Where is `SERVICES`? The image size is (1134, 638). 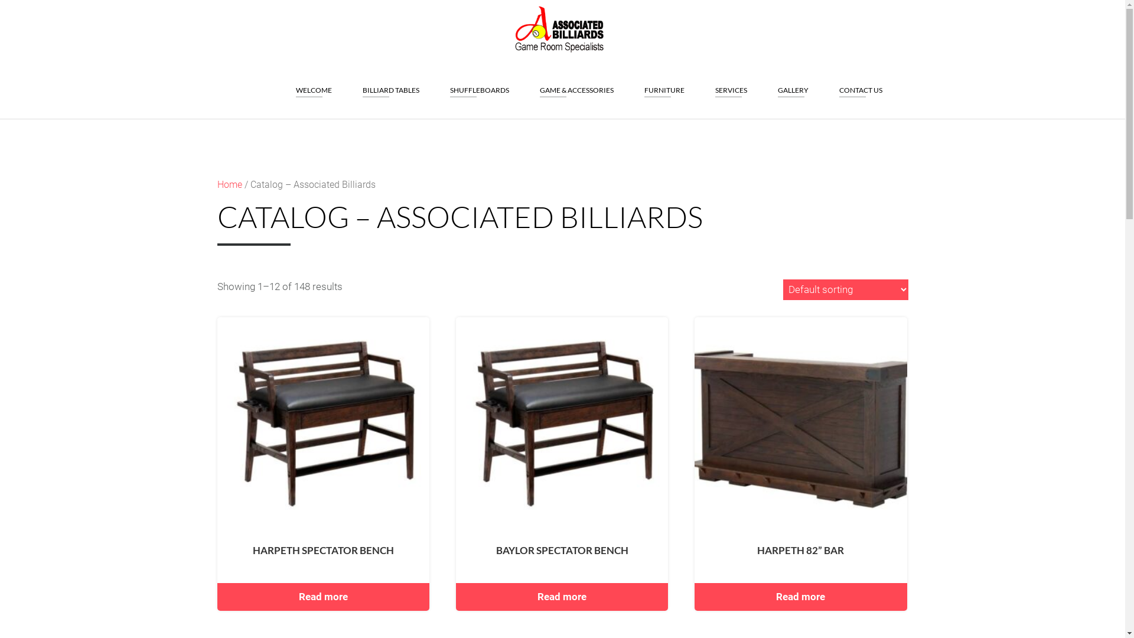 SERVICES is located at coordinates (731, 84).